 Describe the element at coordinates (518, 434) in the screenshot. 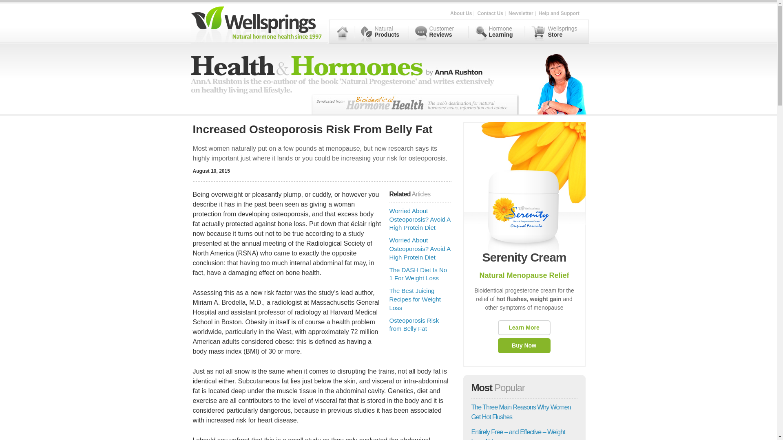

I see `October 26, 2016` at that location.